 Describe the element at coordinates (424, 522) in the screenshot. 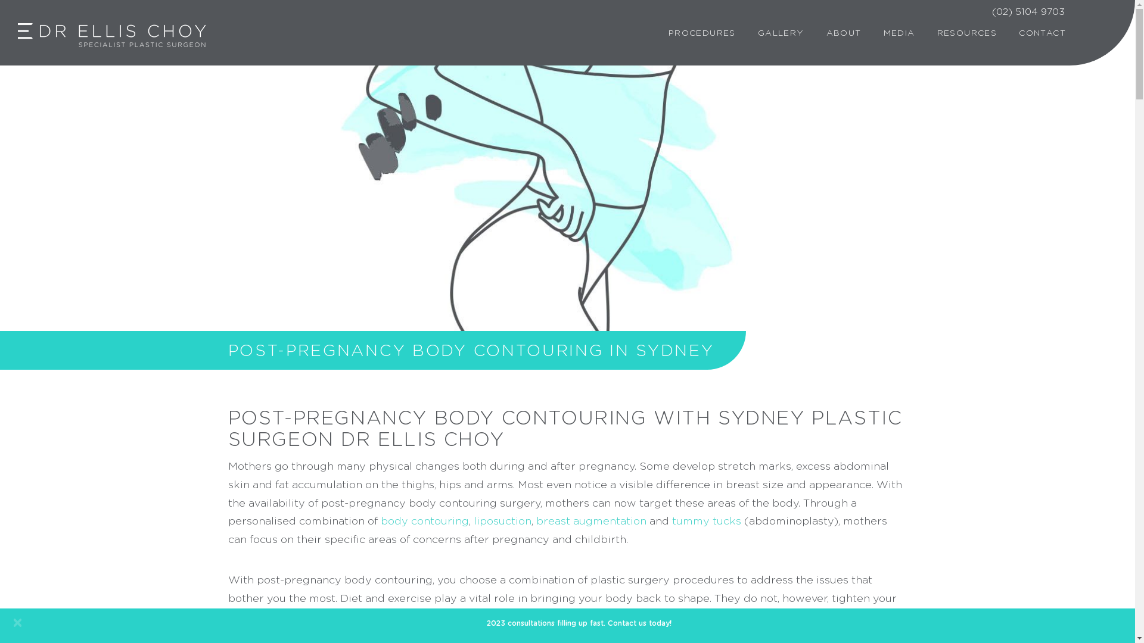

I see `body contouring` at that location.